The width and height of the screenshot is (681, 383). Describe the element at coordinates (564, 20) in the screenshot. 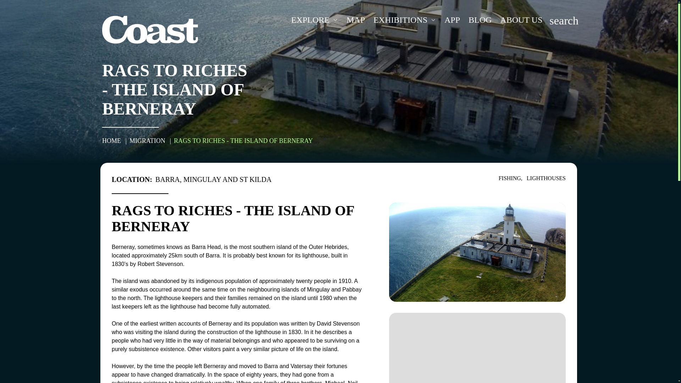

I see `search` at that location.